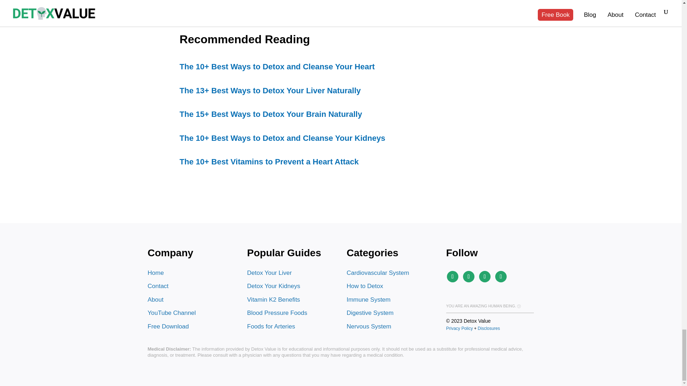 The height and width of the screenshot is (386, 687). Describe the element at coordinates (158, 286) in the screenshot. I see `Contact` at that location.